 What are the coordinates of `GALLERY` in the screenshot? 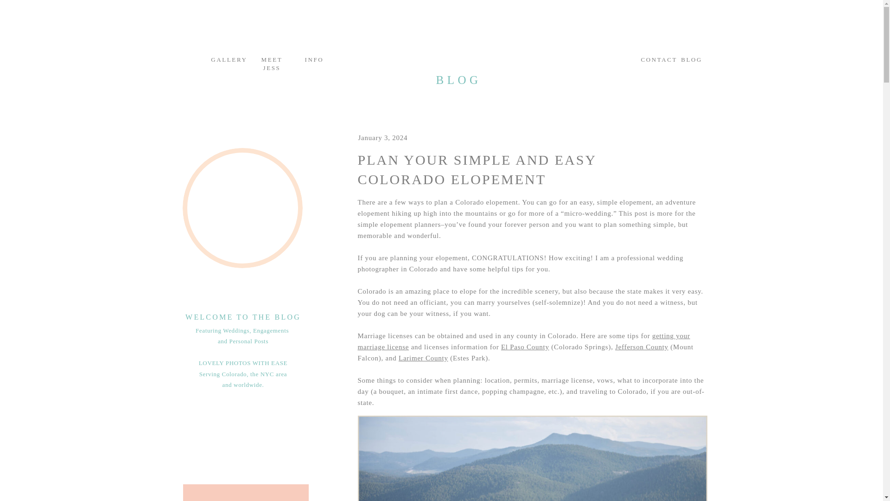 It's located at (224, 61).